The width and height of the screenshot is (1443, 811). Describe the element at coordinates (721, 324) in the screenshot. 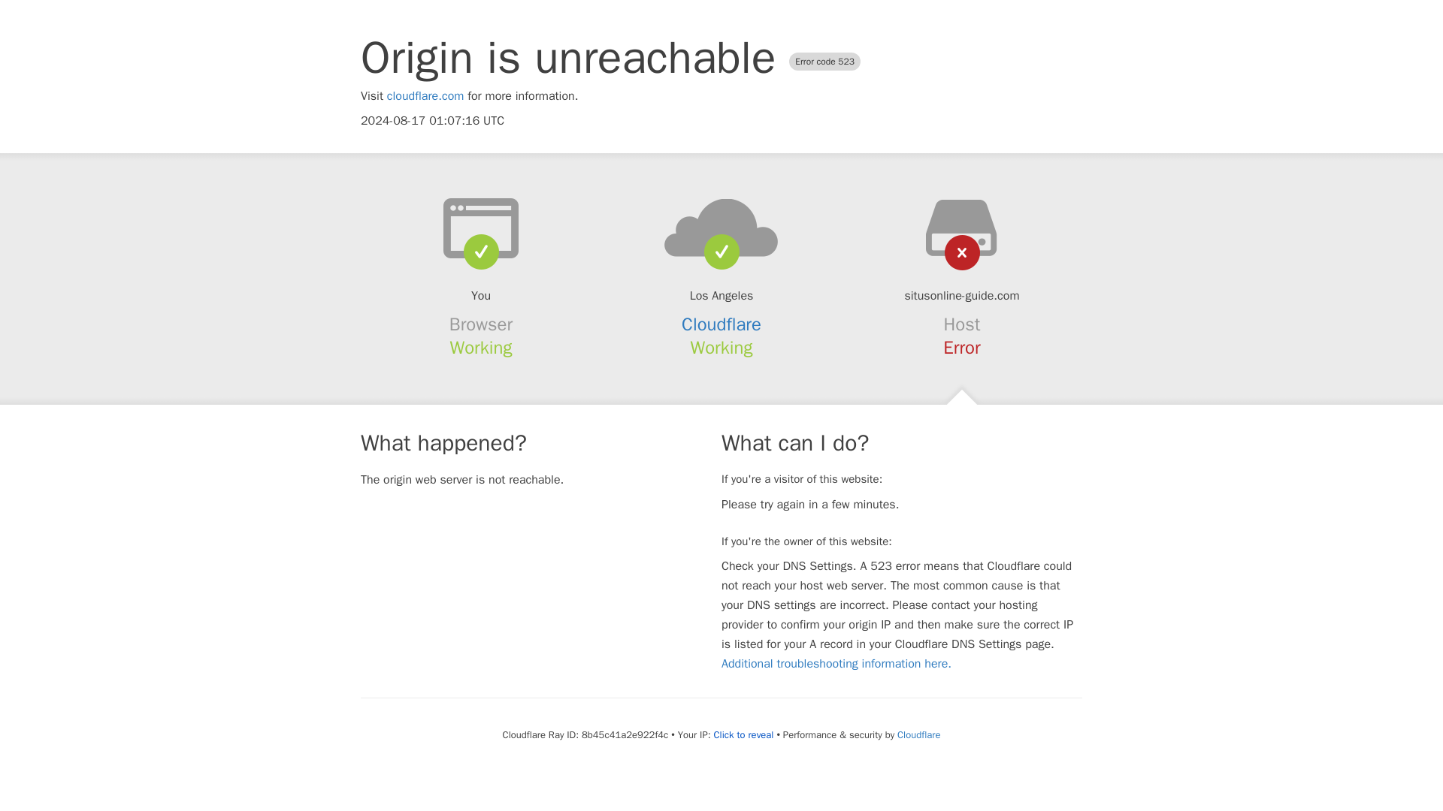

I see `Cloudflare` at that location.